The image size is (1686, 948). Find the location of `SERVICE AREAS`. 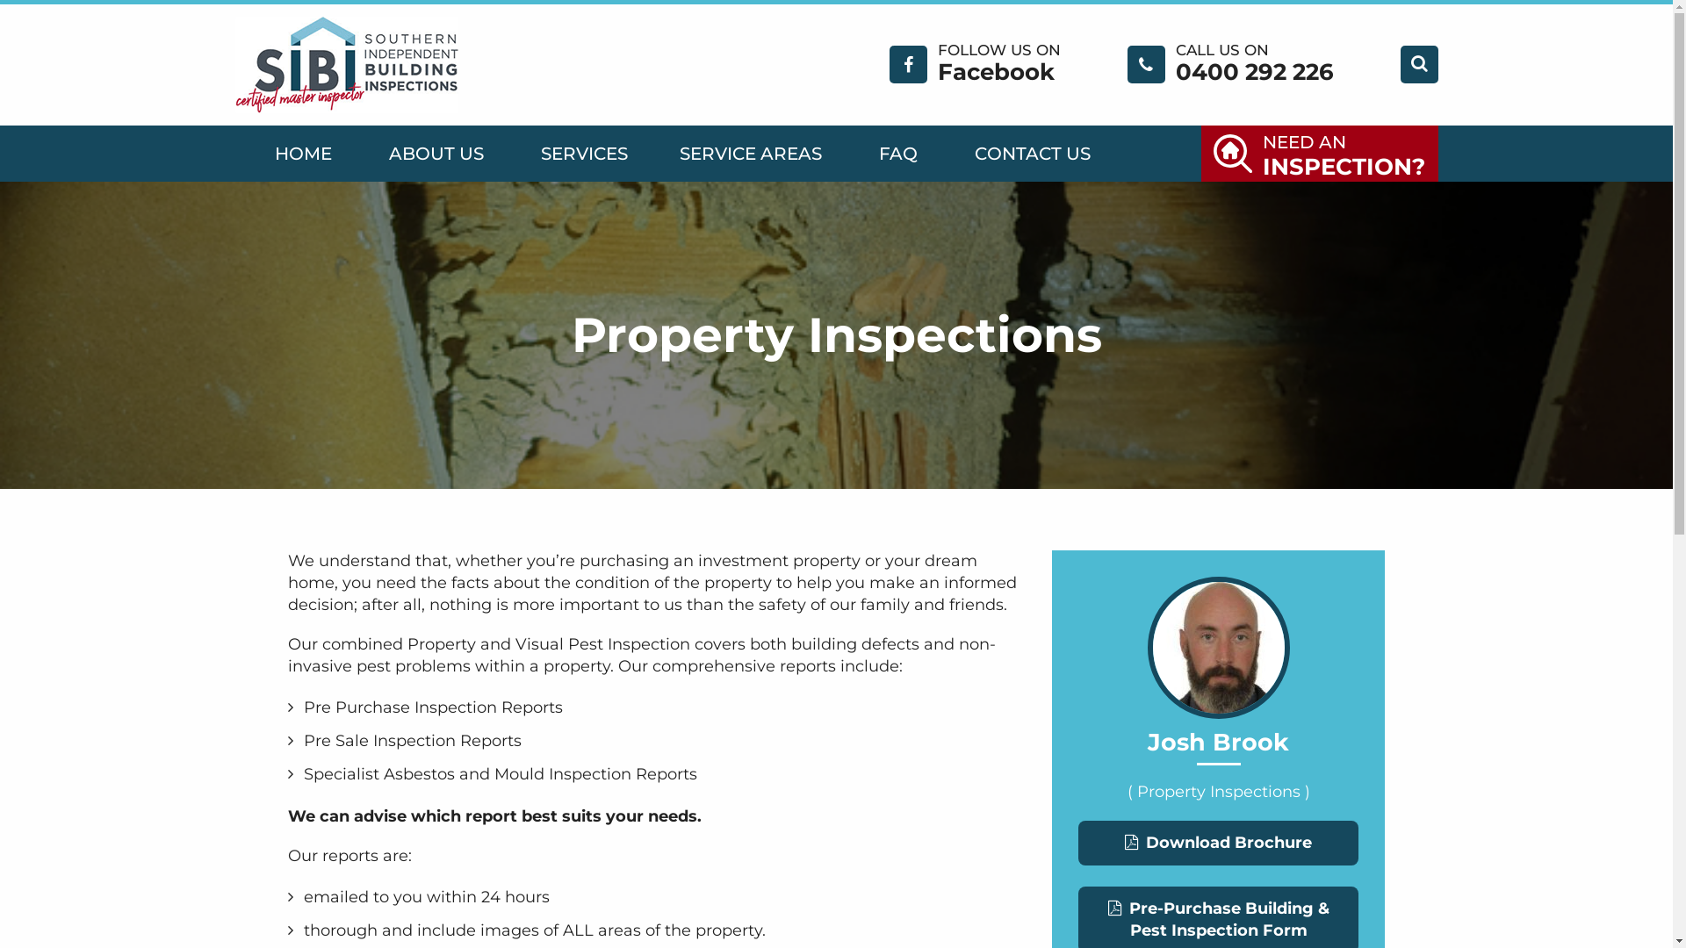

SERVICE AREAS is located at coordinates (751, 154).